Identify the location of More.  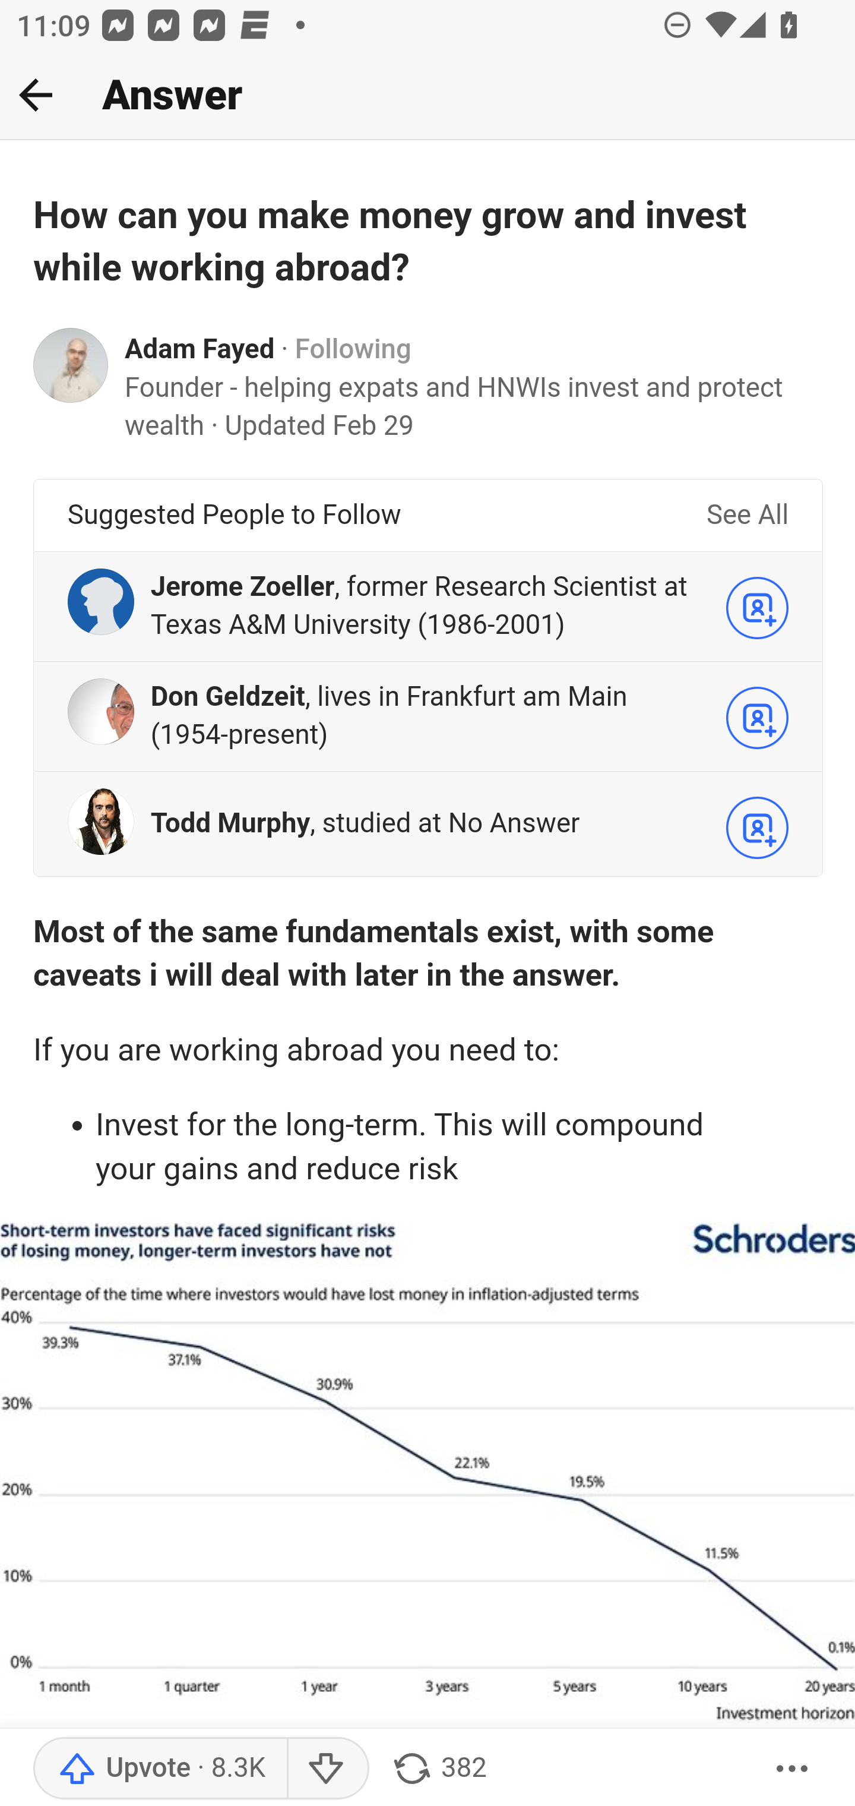
(793, 1769).